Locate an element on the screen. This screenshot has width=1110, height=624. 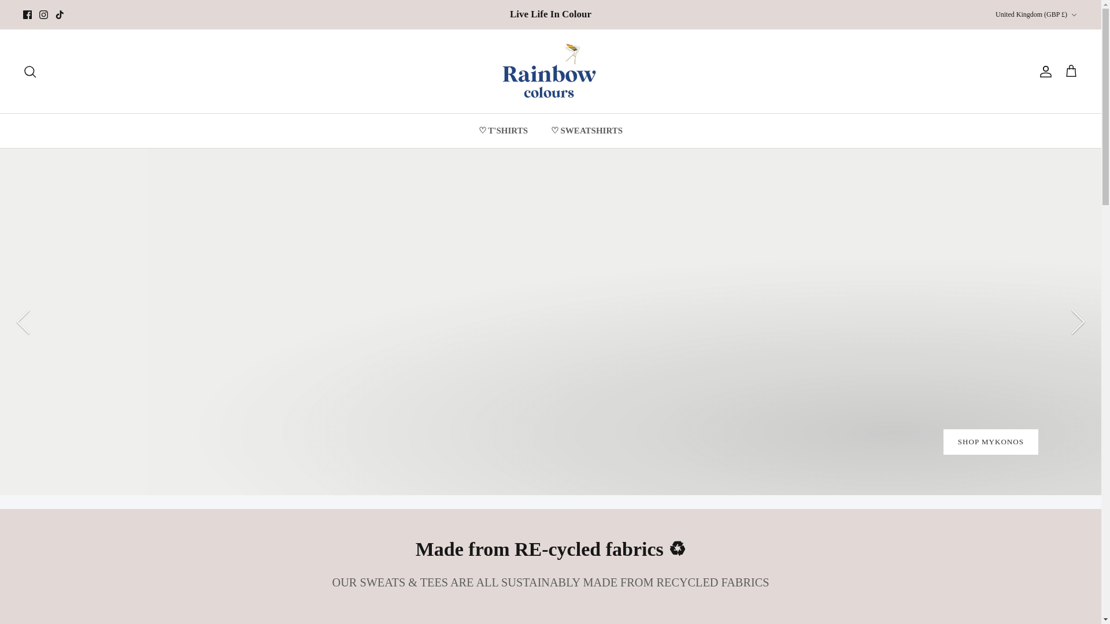
LEFT is located at coordinates (23, 322).